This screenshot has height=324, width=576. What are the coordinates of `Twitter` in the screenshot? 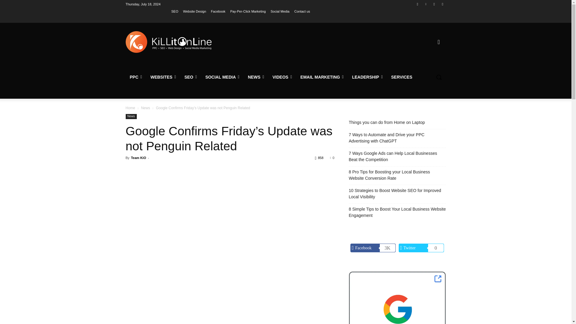 It's located at (434, 4).